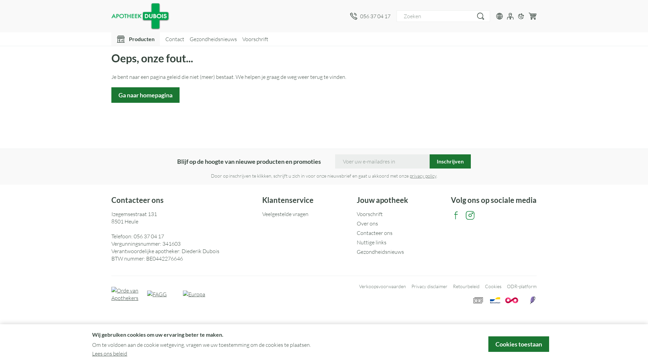 This screenshot has height=364, width=648. I want to click on Voorschrift, so click(401, 214).